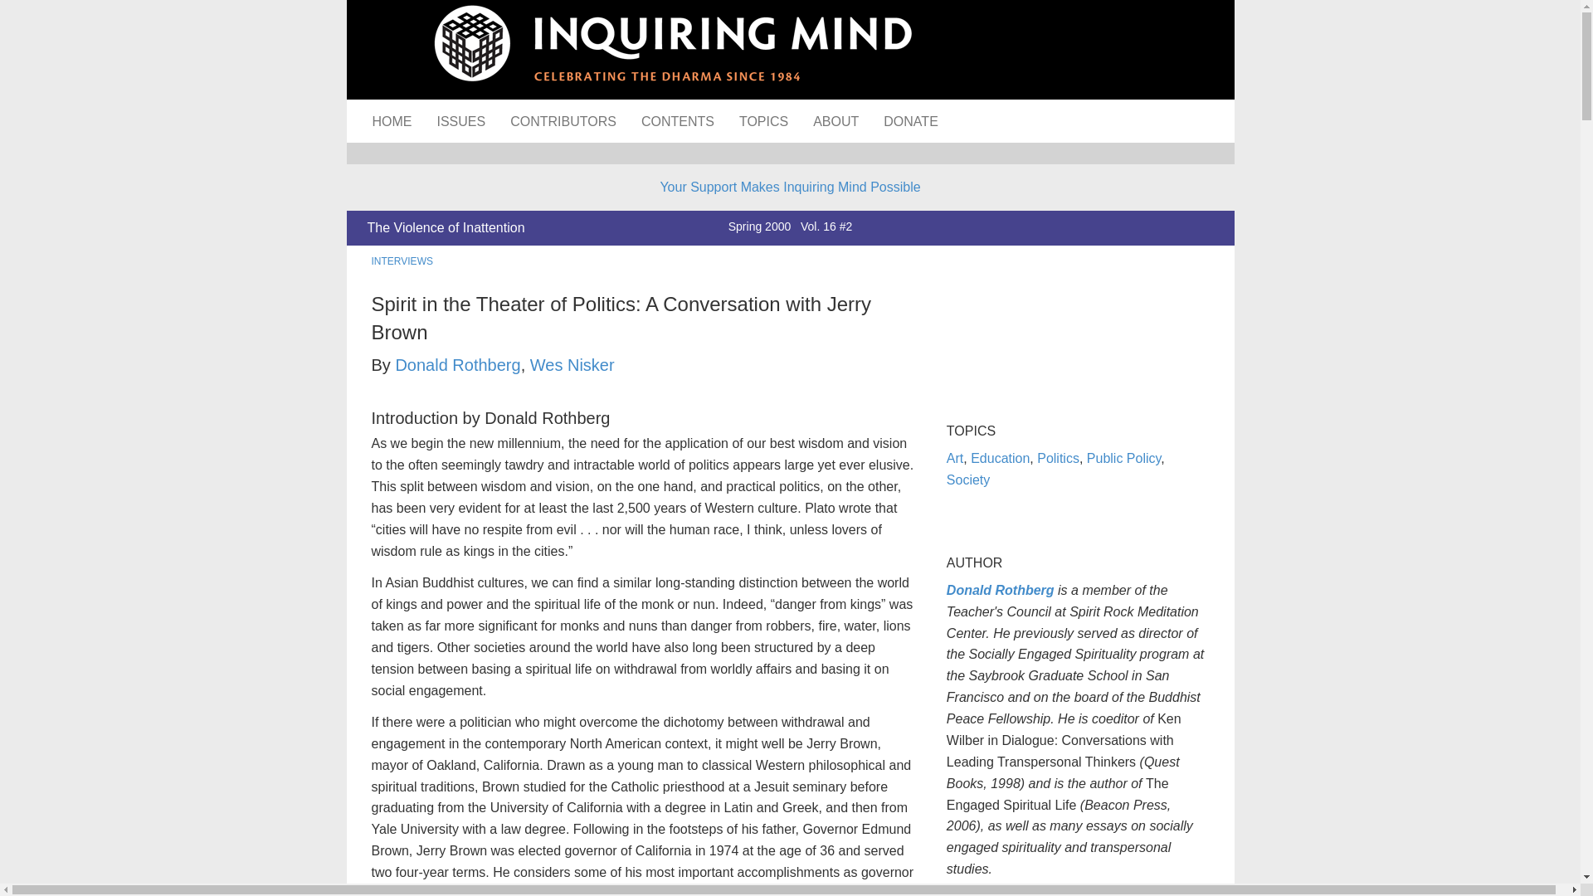 This screenshot has height=896, width=1593. I want to click on HOME, so click(392, 120).